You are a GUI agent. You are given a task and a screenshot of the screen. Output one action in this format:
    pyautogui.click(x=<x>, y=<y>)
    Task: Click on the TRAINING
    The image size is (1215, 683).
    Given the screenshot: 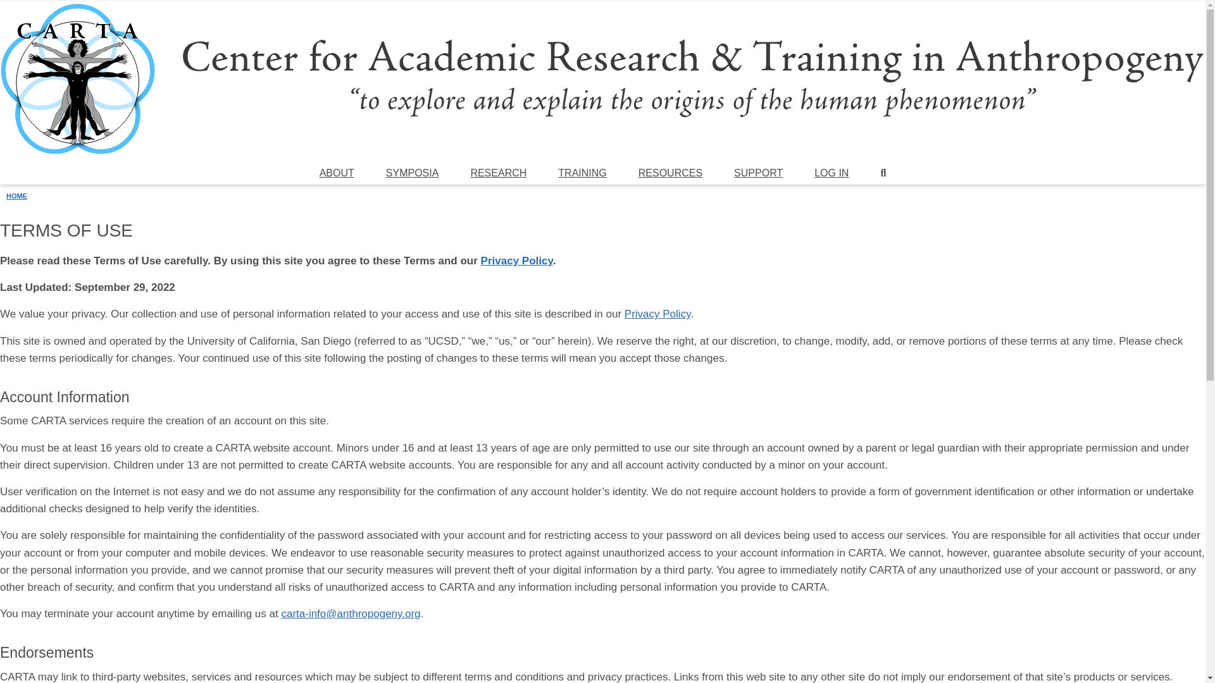 What is the action you would take?
    pyautogui.click(x=582, y=173)
    